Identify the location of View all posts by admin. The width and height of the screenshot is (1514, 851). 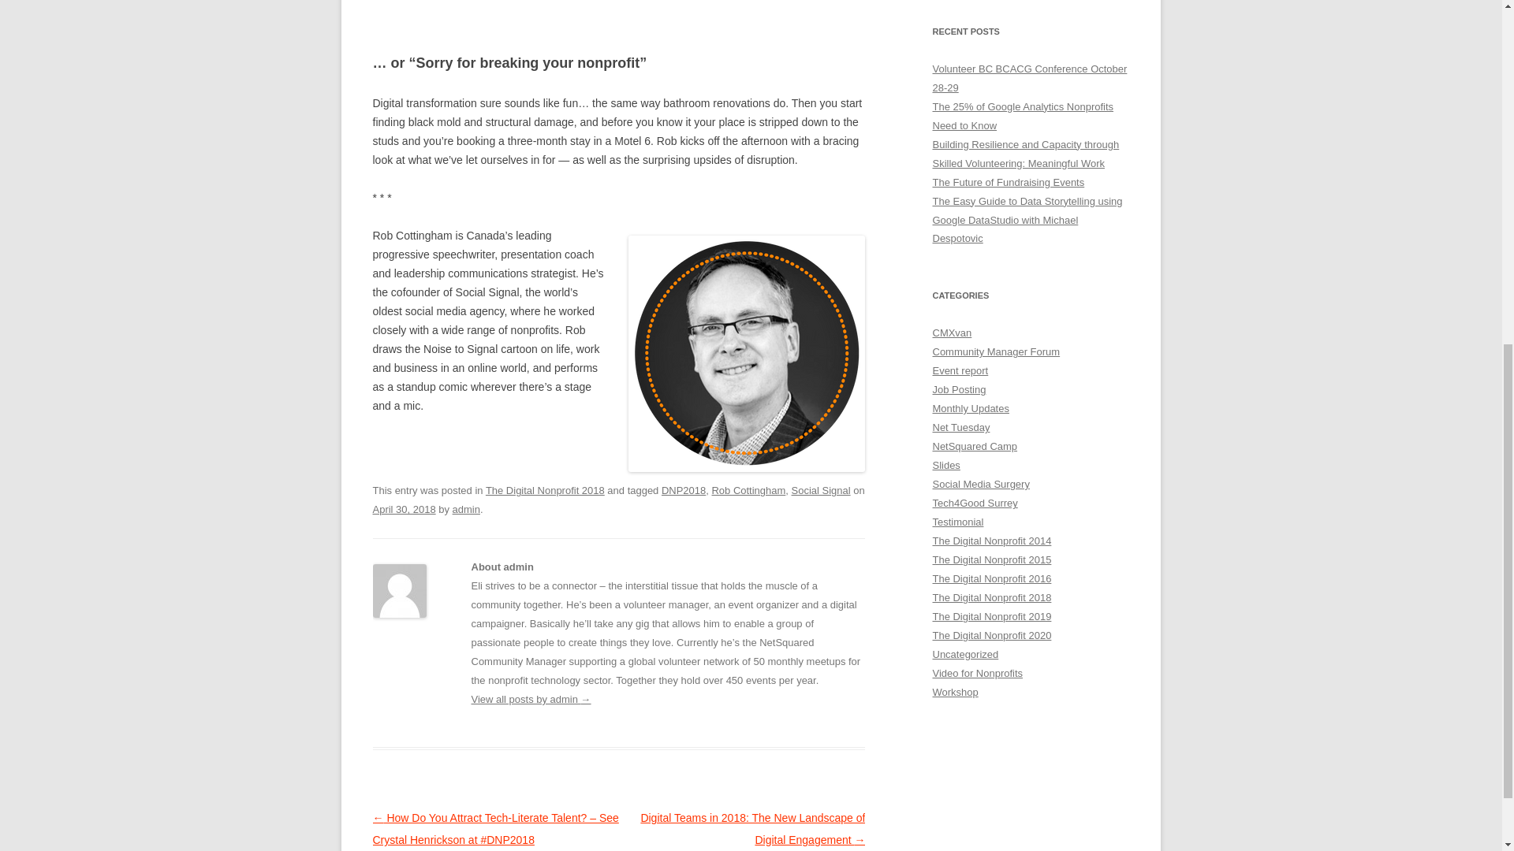
(466, 509).